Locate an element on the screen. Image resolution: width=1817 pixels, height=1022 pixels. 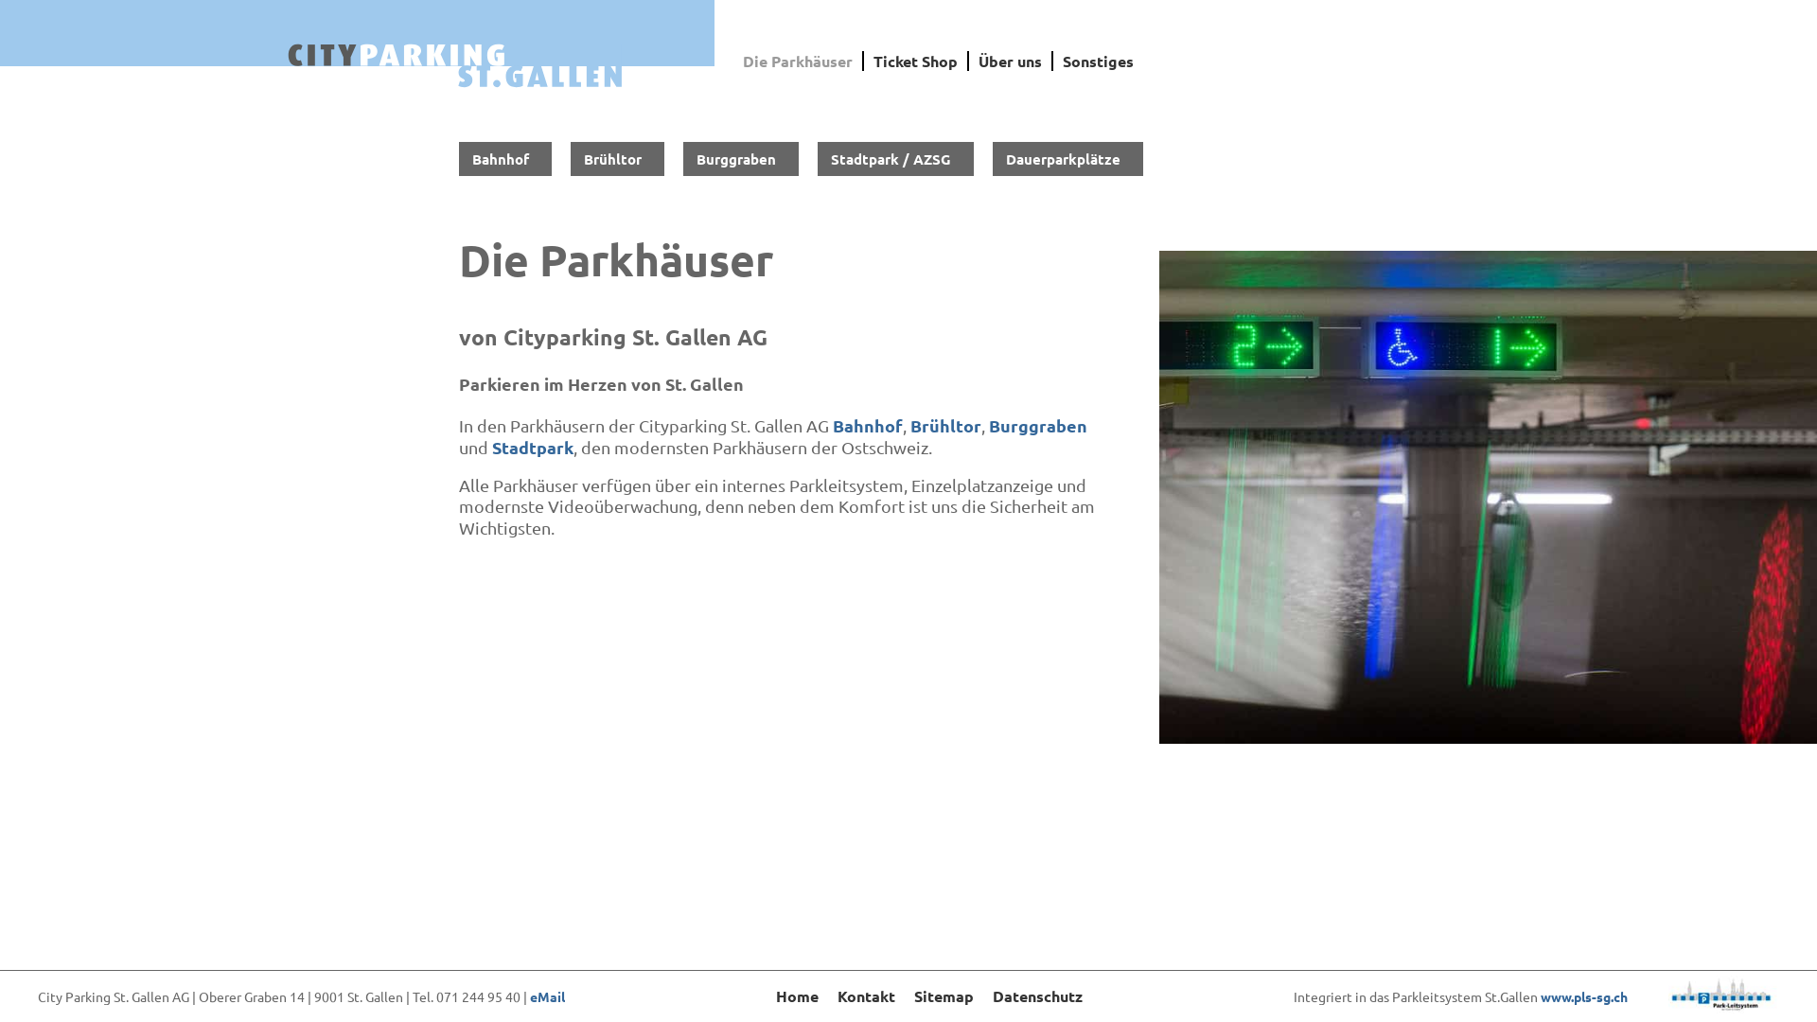
Burggraben is located at coordinates (1038, 426).